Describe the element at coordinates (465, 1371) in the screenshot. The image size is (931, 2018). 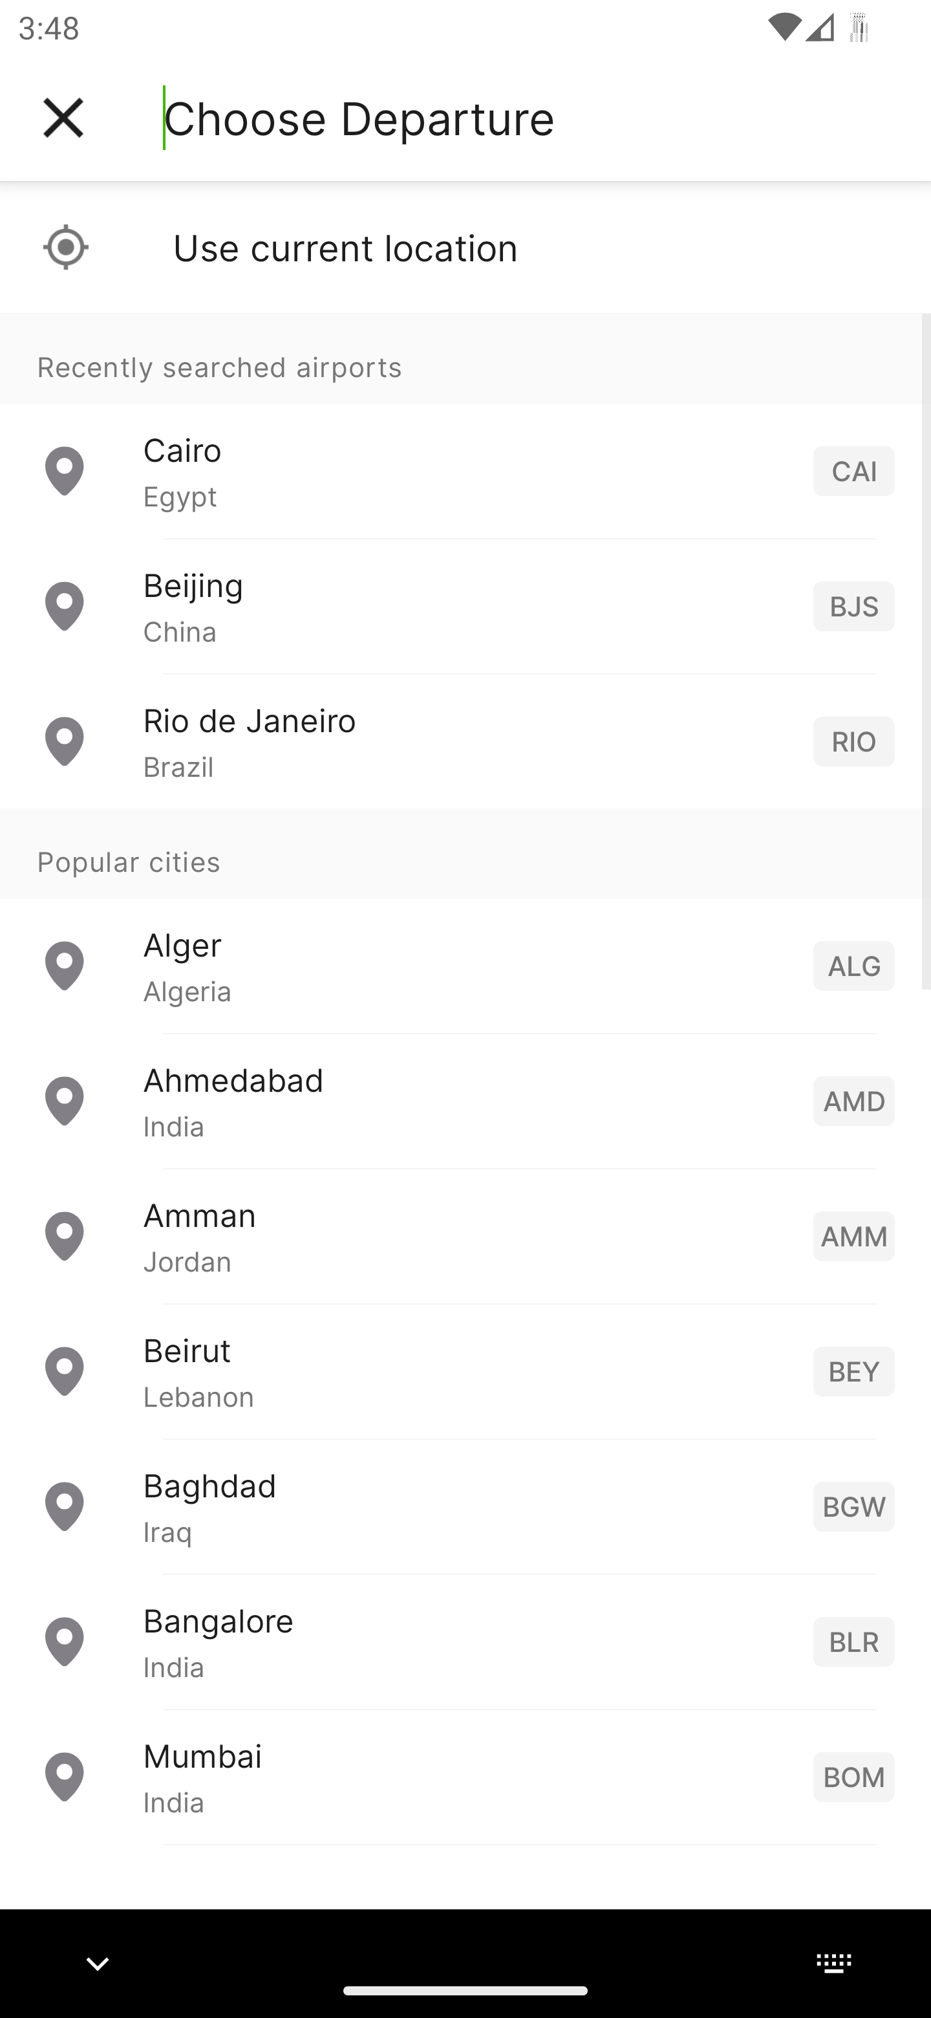
I see `Beirut Lebanon BEY` at that location.